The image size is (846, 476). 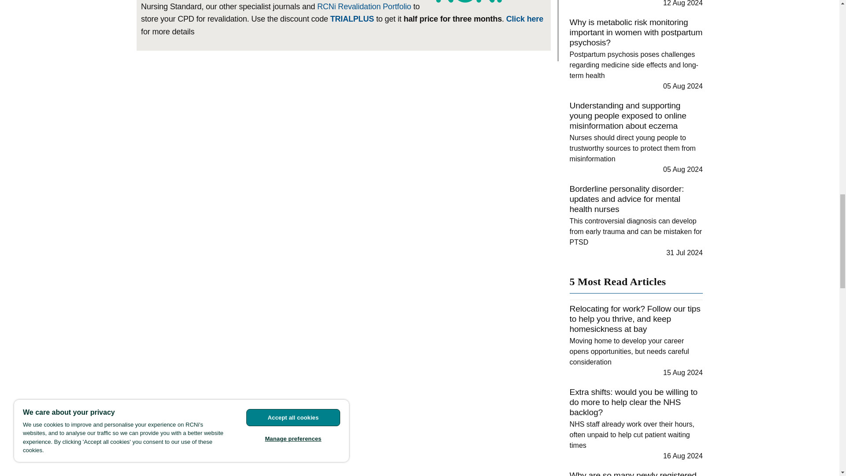 What do you see at coordinates (352, 19) in the screenshot?
I see `RCNi Plus Trialplus Promotion` at bounding box center [352, 19].